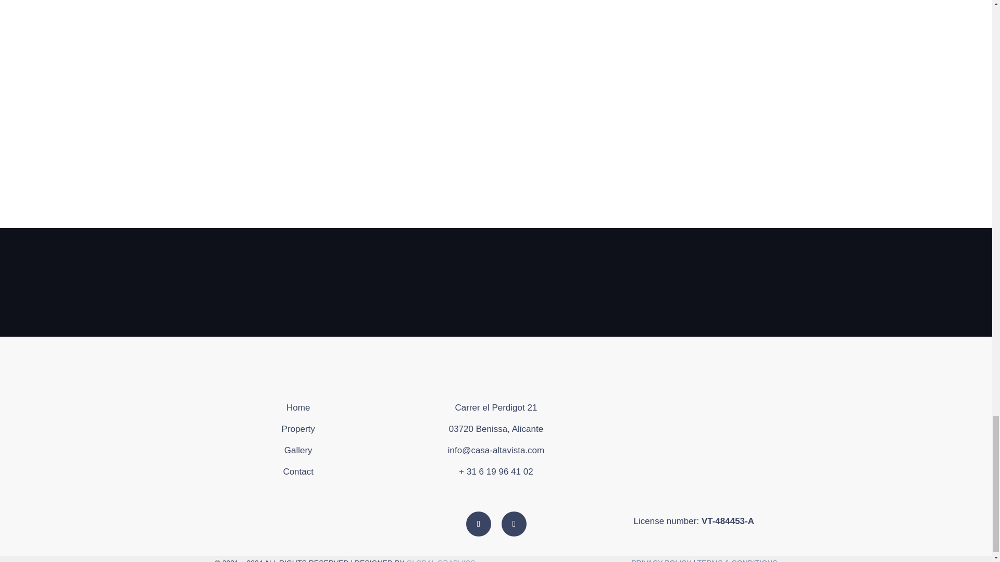  I want to click on Follow on Facebook, so click(478, 523).